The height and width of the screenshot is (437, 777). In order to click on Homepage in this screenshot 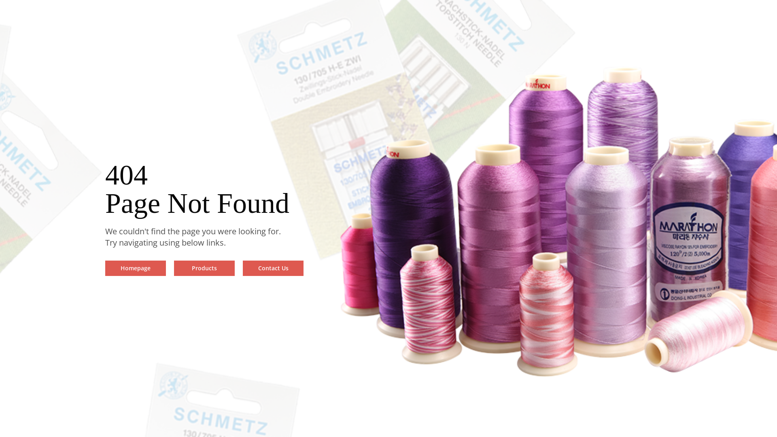, I will do `click(136, 268)`.